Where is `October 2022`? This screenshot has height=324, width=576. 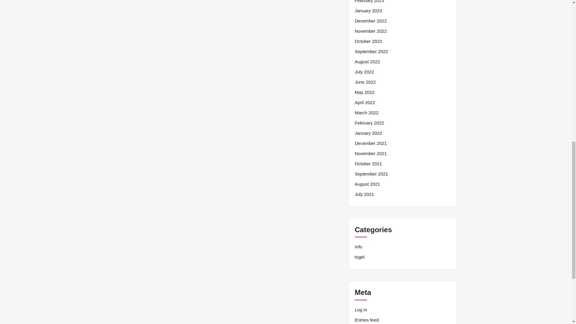 October 2022 is located at coordinates (368, 41).